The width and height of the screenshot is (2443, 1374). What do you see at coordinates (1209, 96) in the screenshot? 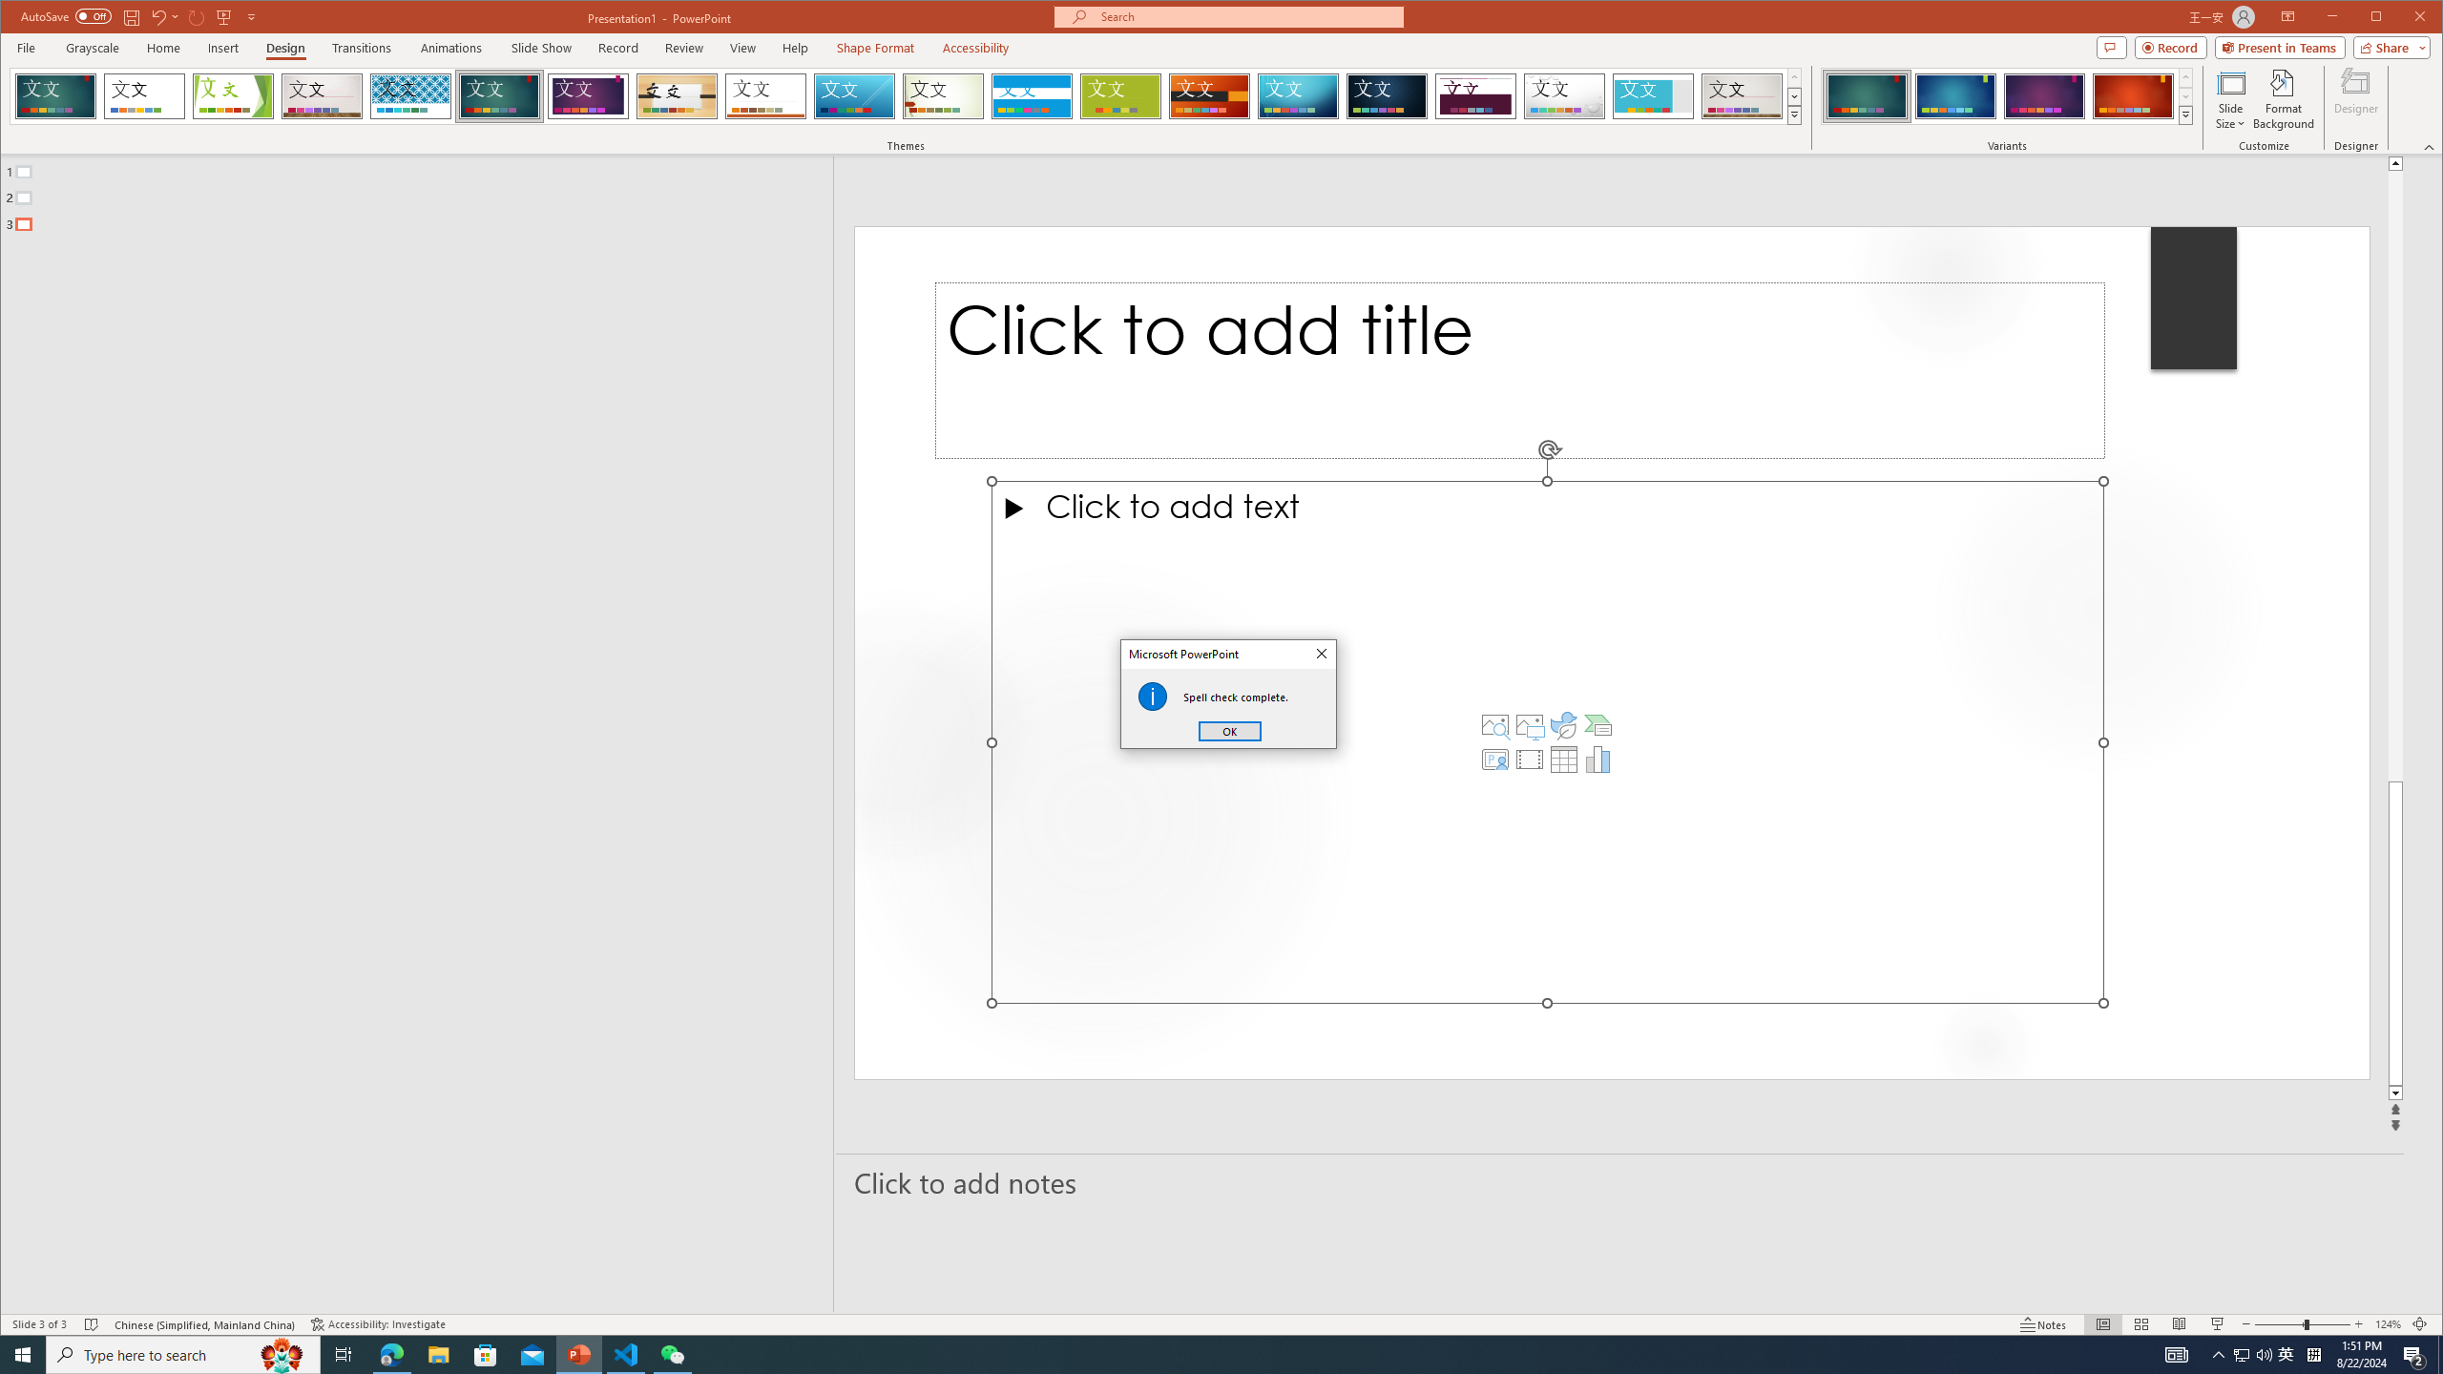
I see `Berlin` at bounding box center [1209, 96].